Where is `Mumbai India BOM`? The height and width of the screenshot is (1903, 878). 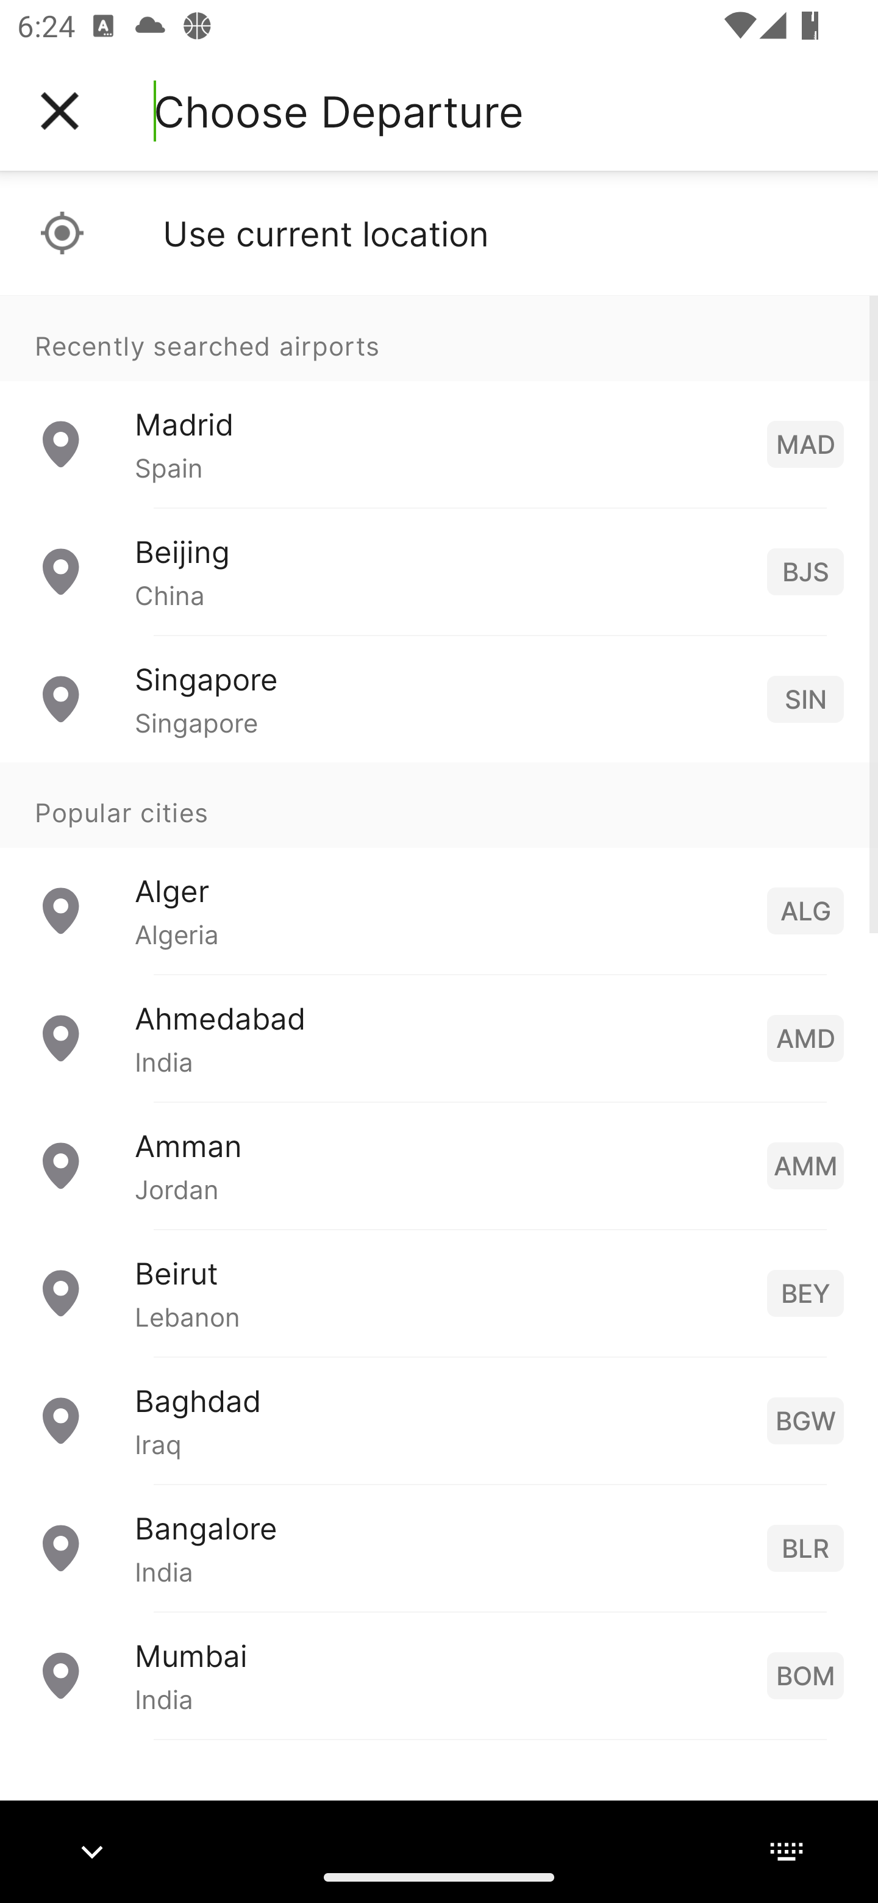
Mumbai India BOM is located at coordinates (439, 1675).